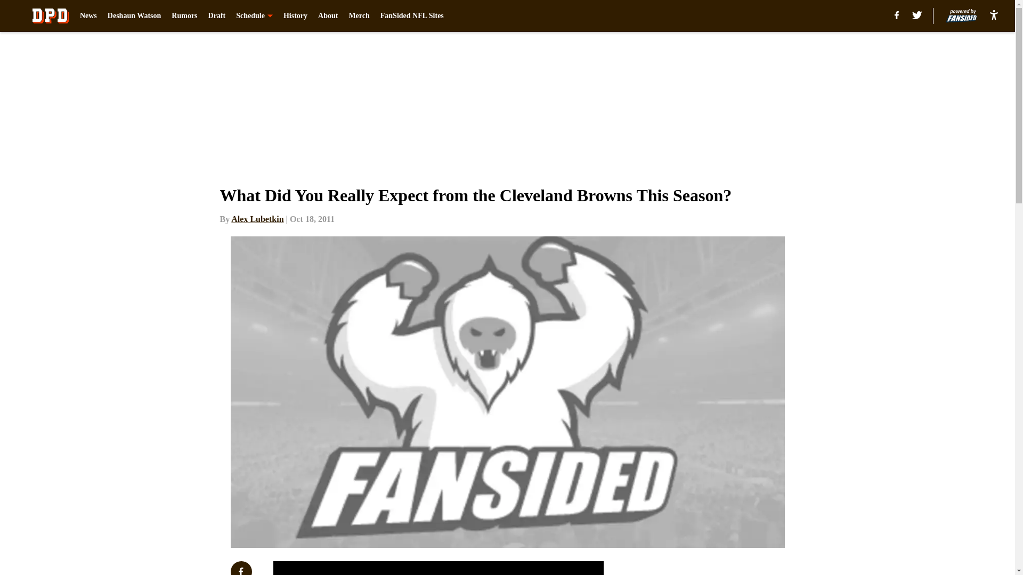 This screenshot has width=1023, height=575. What do you see at coordinates (295, 16) in the screenshot?
I see `History` at bounding box center [295, 16].